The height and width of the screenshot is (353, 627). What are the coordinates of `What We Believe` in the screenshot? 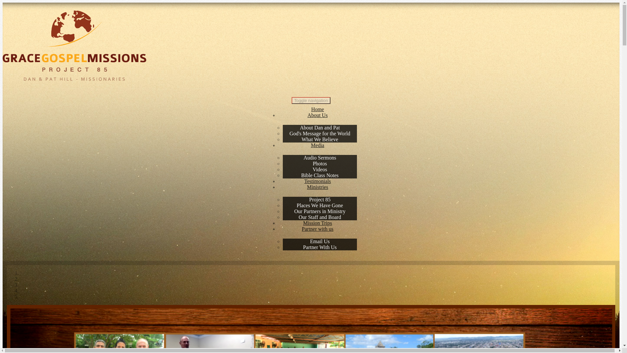 It's located at (319, 139).